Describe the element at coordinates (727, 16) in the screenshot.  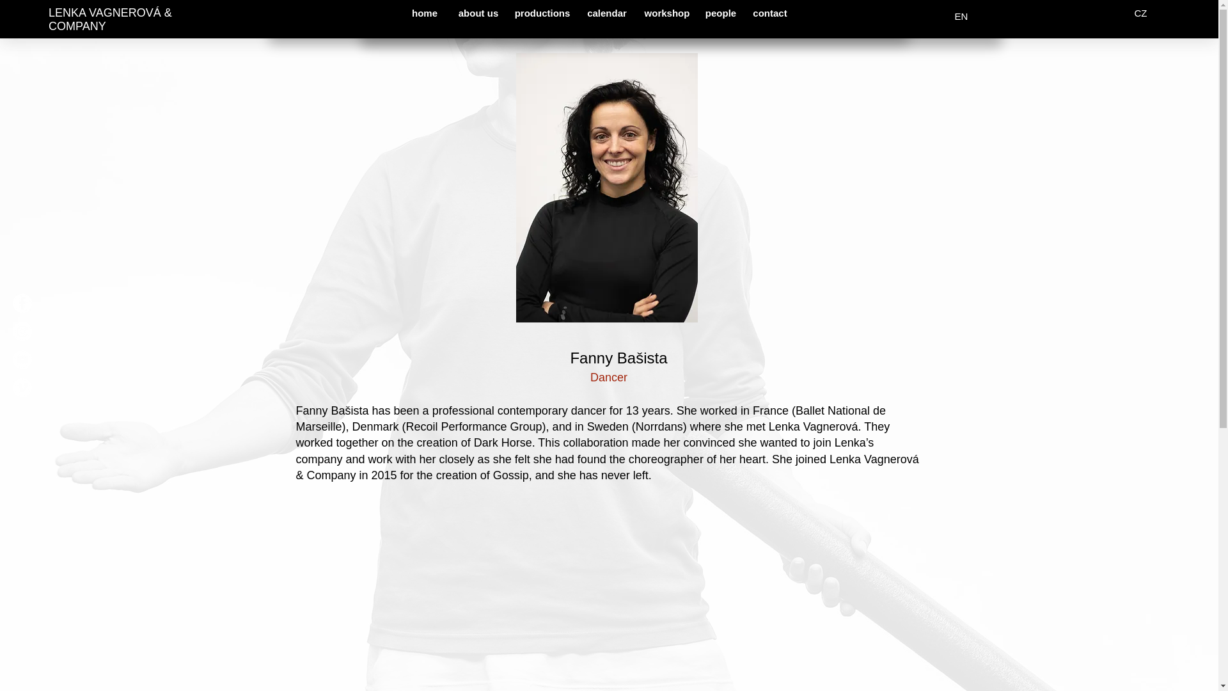
I see `lekce` at that location.